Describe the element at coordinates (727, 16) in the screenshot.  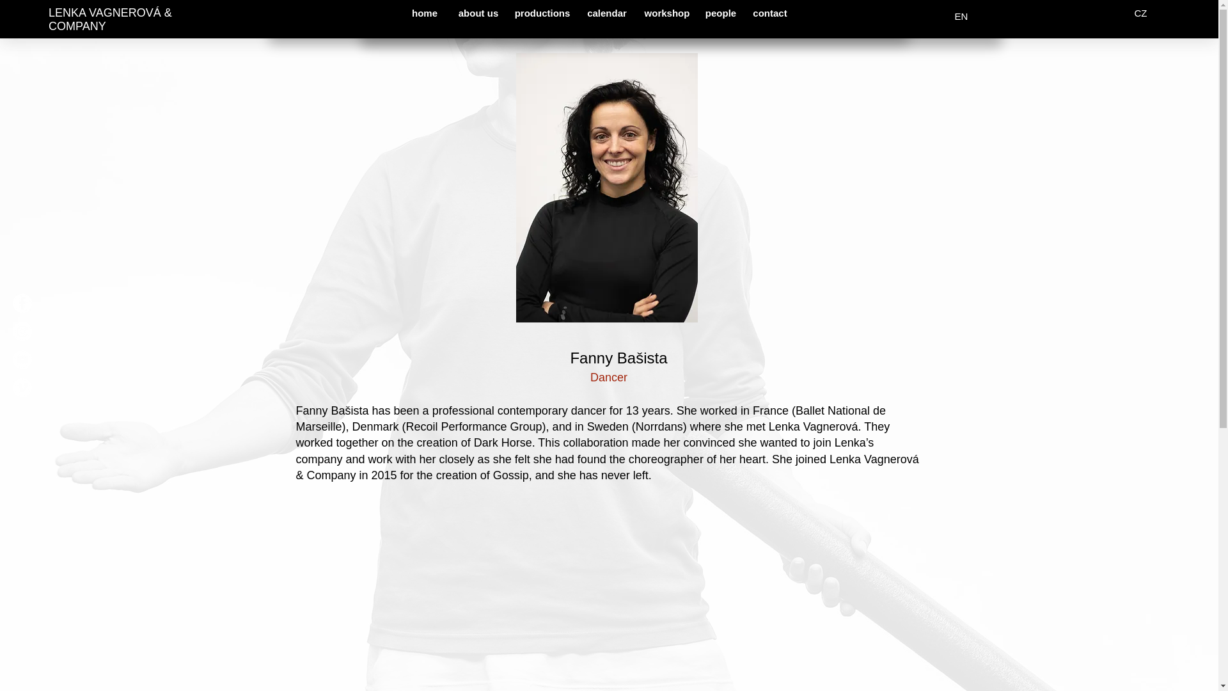
I see `lekce` at that location.